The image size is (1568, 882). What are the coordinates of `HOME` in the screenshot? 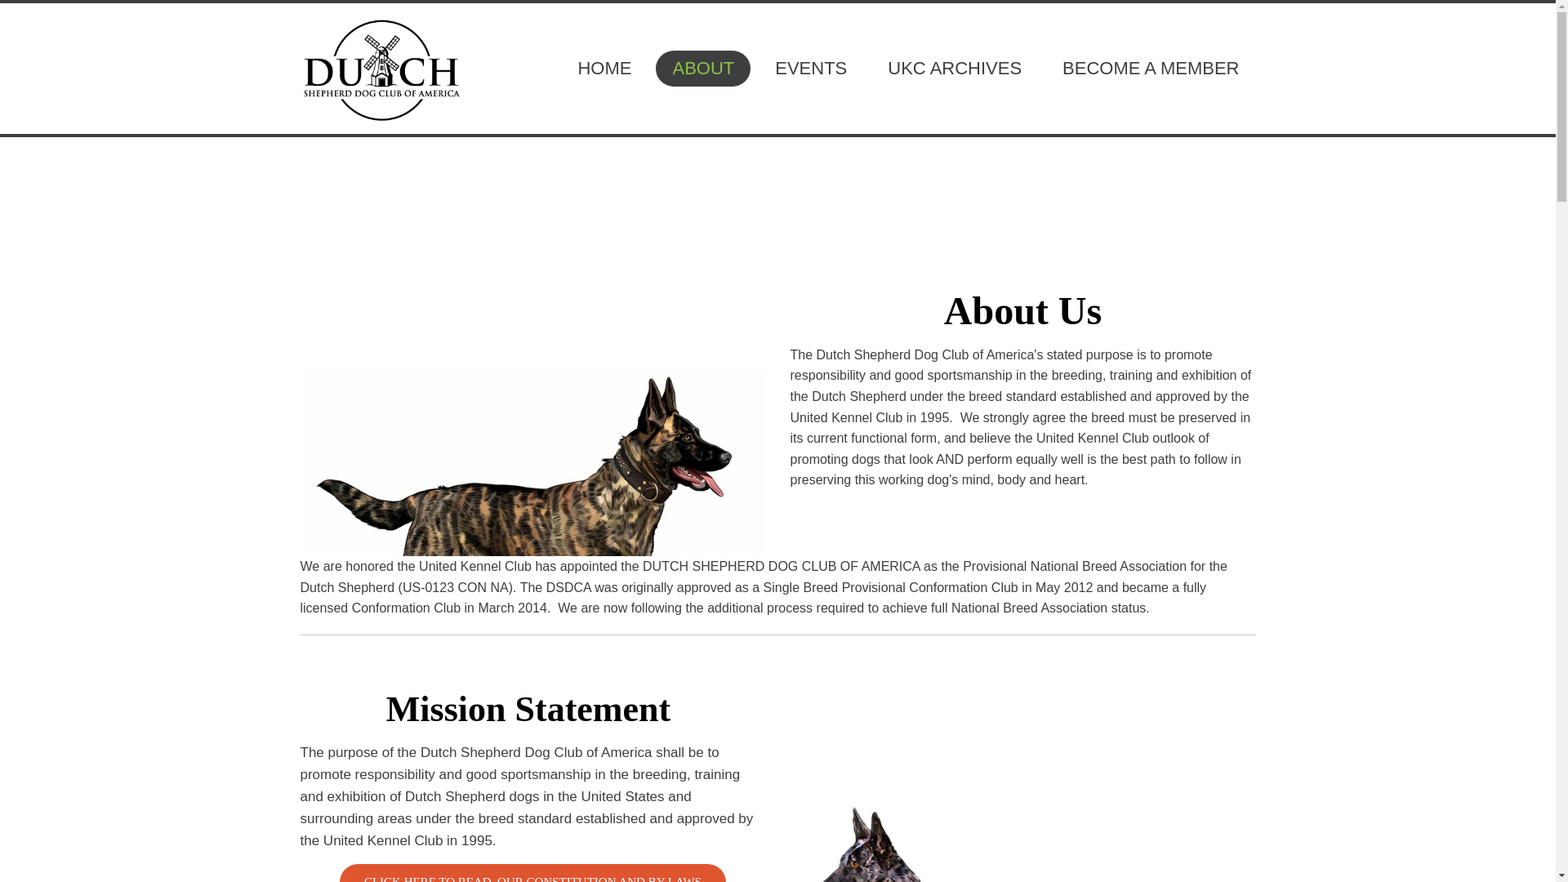 It's located at (604, 68).